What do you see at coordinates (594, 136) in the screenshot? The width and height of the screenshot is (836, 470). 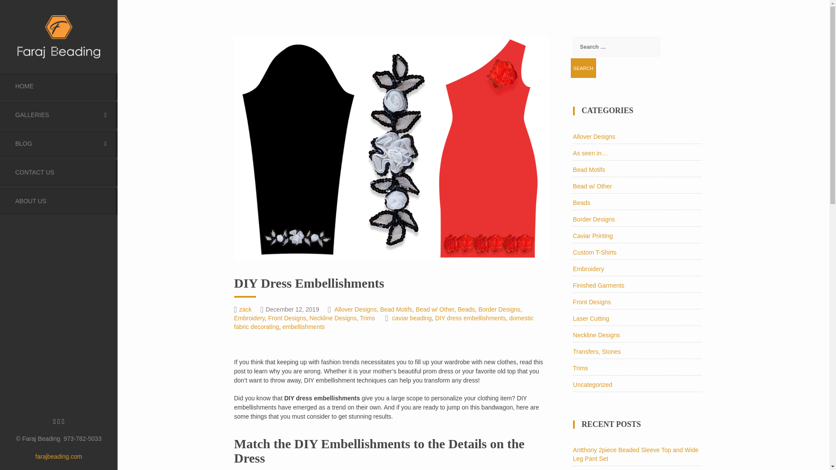 I see `Allover Designs` at bounding box center [594, 136].